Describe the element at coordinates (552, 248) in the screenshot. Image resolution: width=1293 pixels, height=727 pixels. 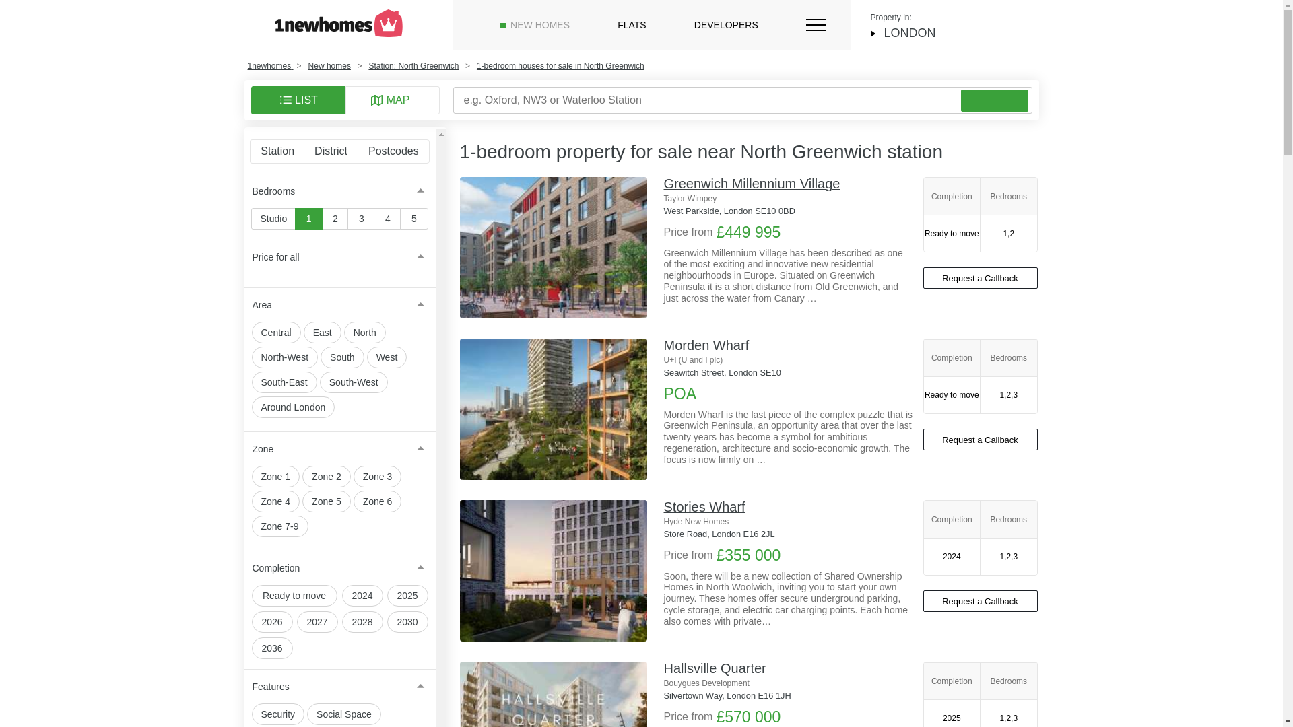
I see `Greenwich Millennium Village` at that location.